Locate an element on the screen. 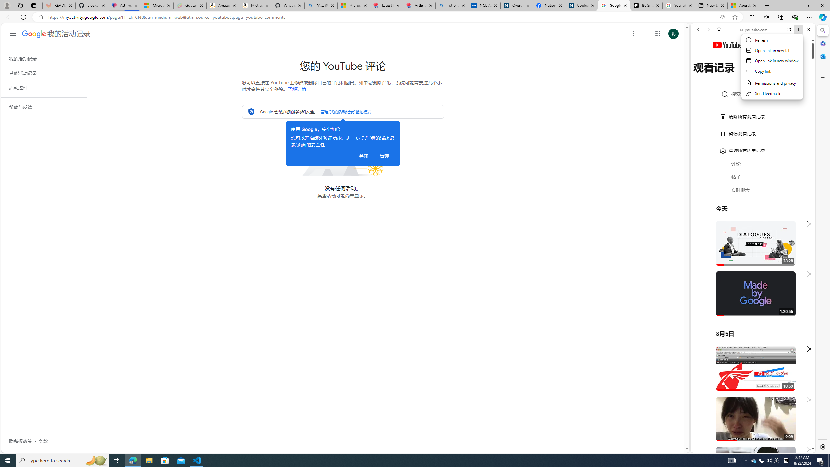  Actions for this site is located at coordinates (782, 377).